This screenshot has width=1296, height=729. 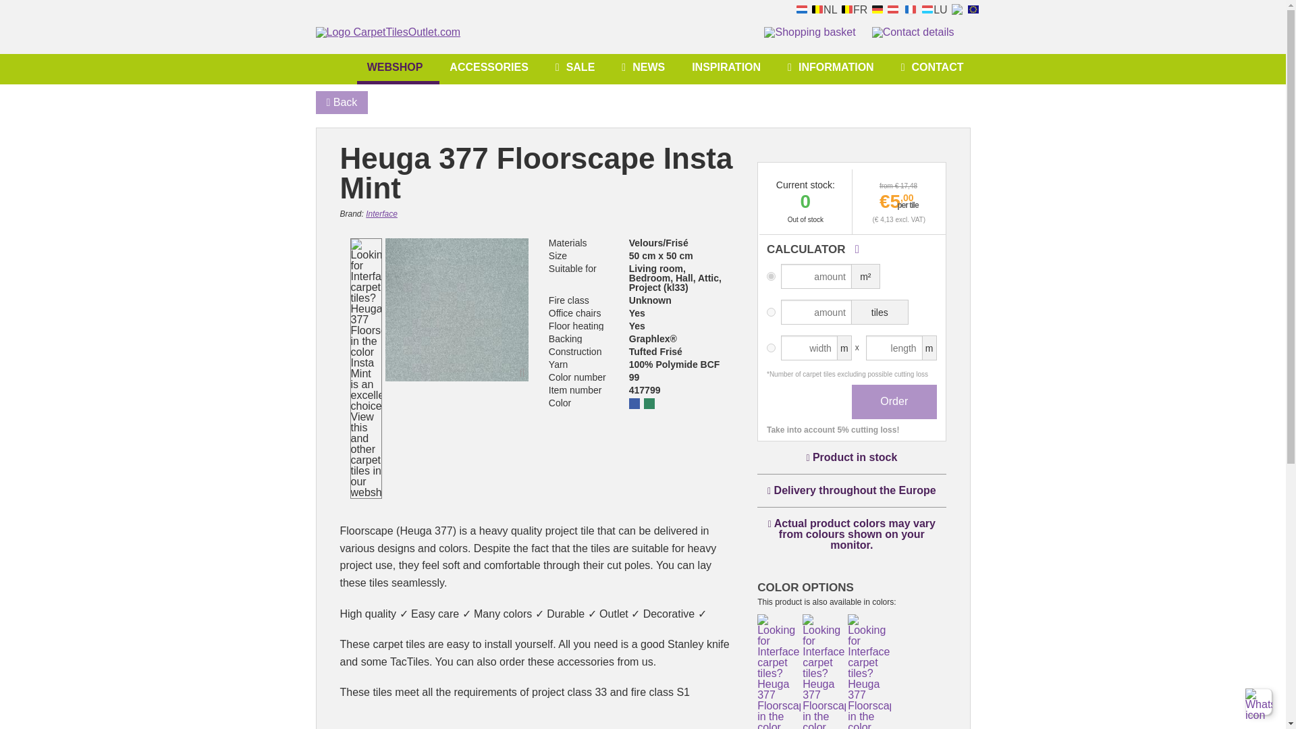 What do you see at coordinates (834, 67) in the screenshot?
I see `INFORMATION` at bounding box center [834, 67].